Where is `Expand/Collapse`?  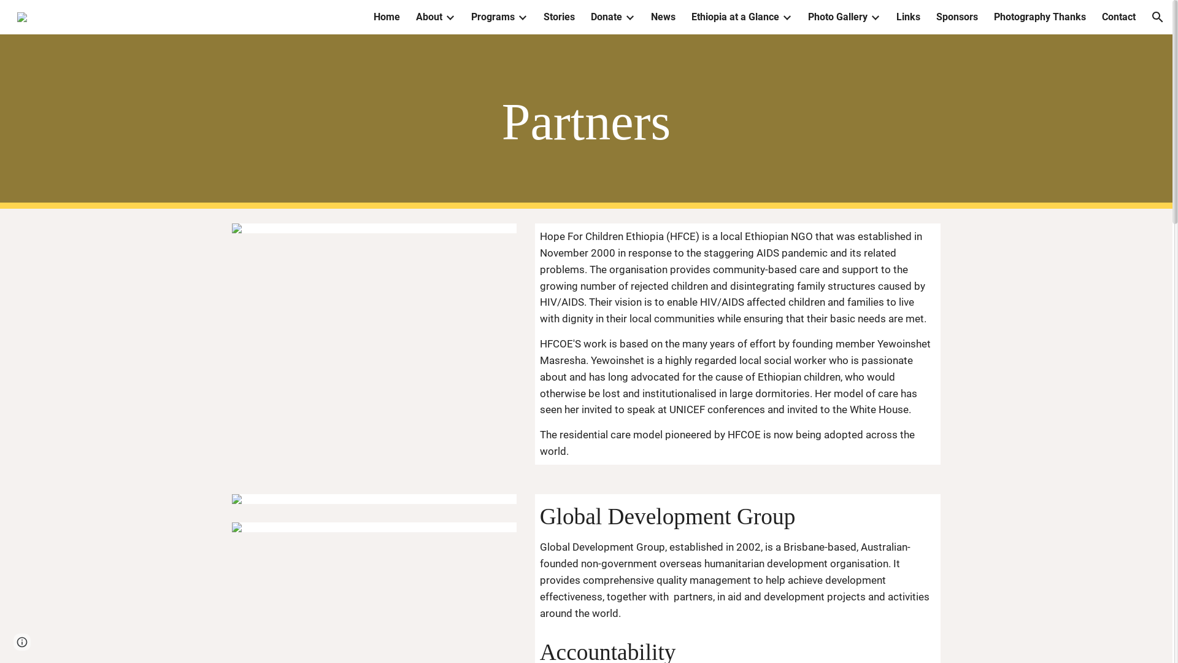
Expand/Collapse is located at coordinates (522, 17).